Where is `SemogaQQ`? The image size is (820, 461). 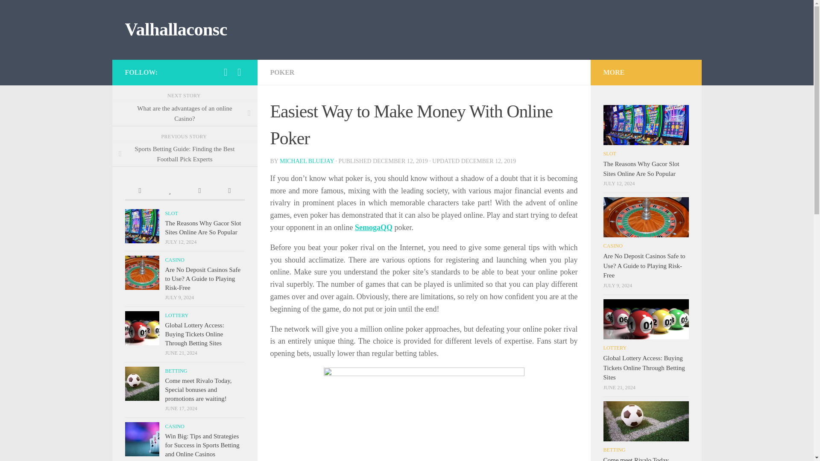 SemogaQQ is located at coordinates (374, 227).